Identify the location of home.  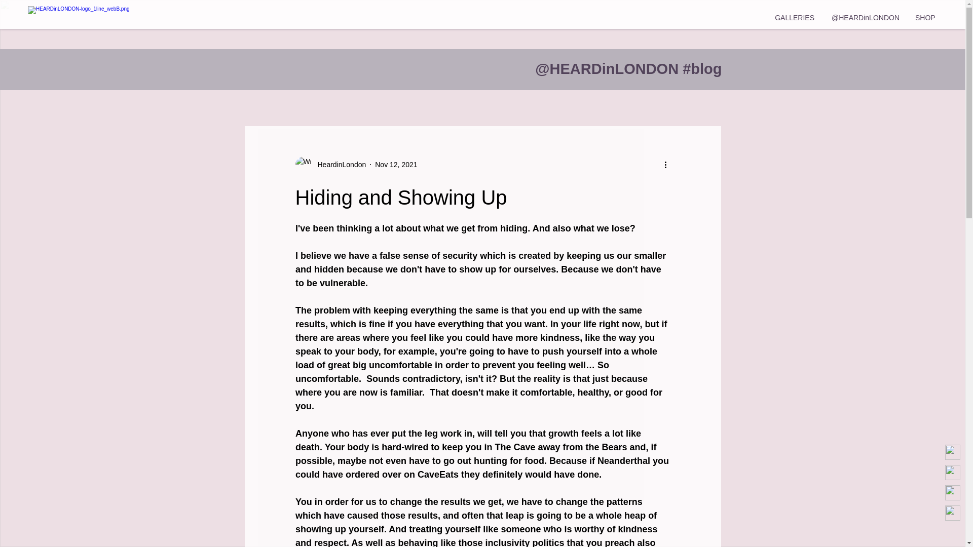
(119, 15).